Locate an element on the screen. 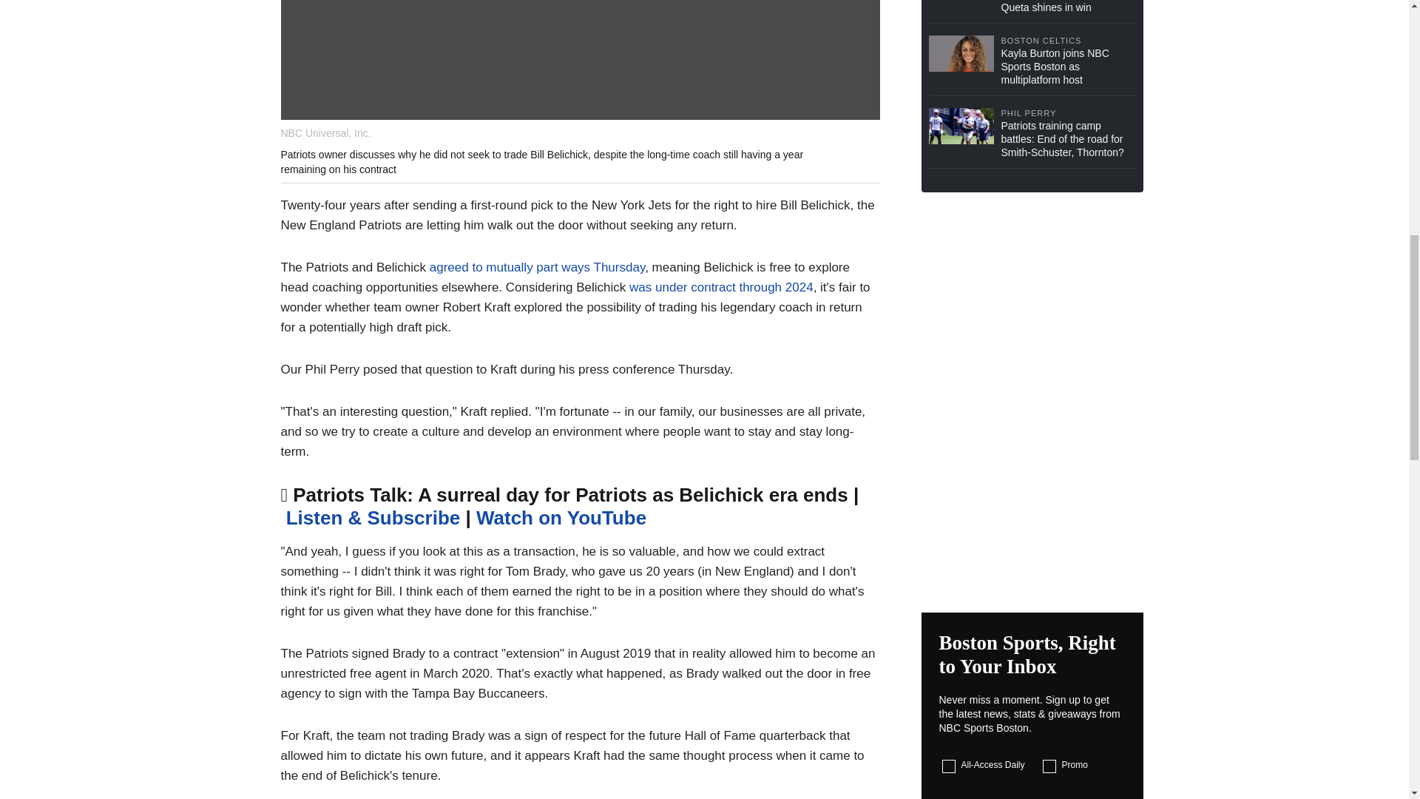  Watch on YouTube is located at coordinates (561, 517).